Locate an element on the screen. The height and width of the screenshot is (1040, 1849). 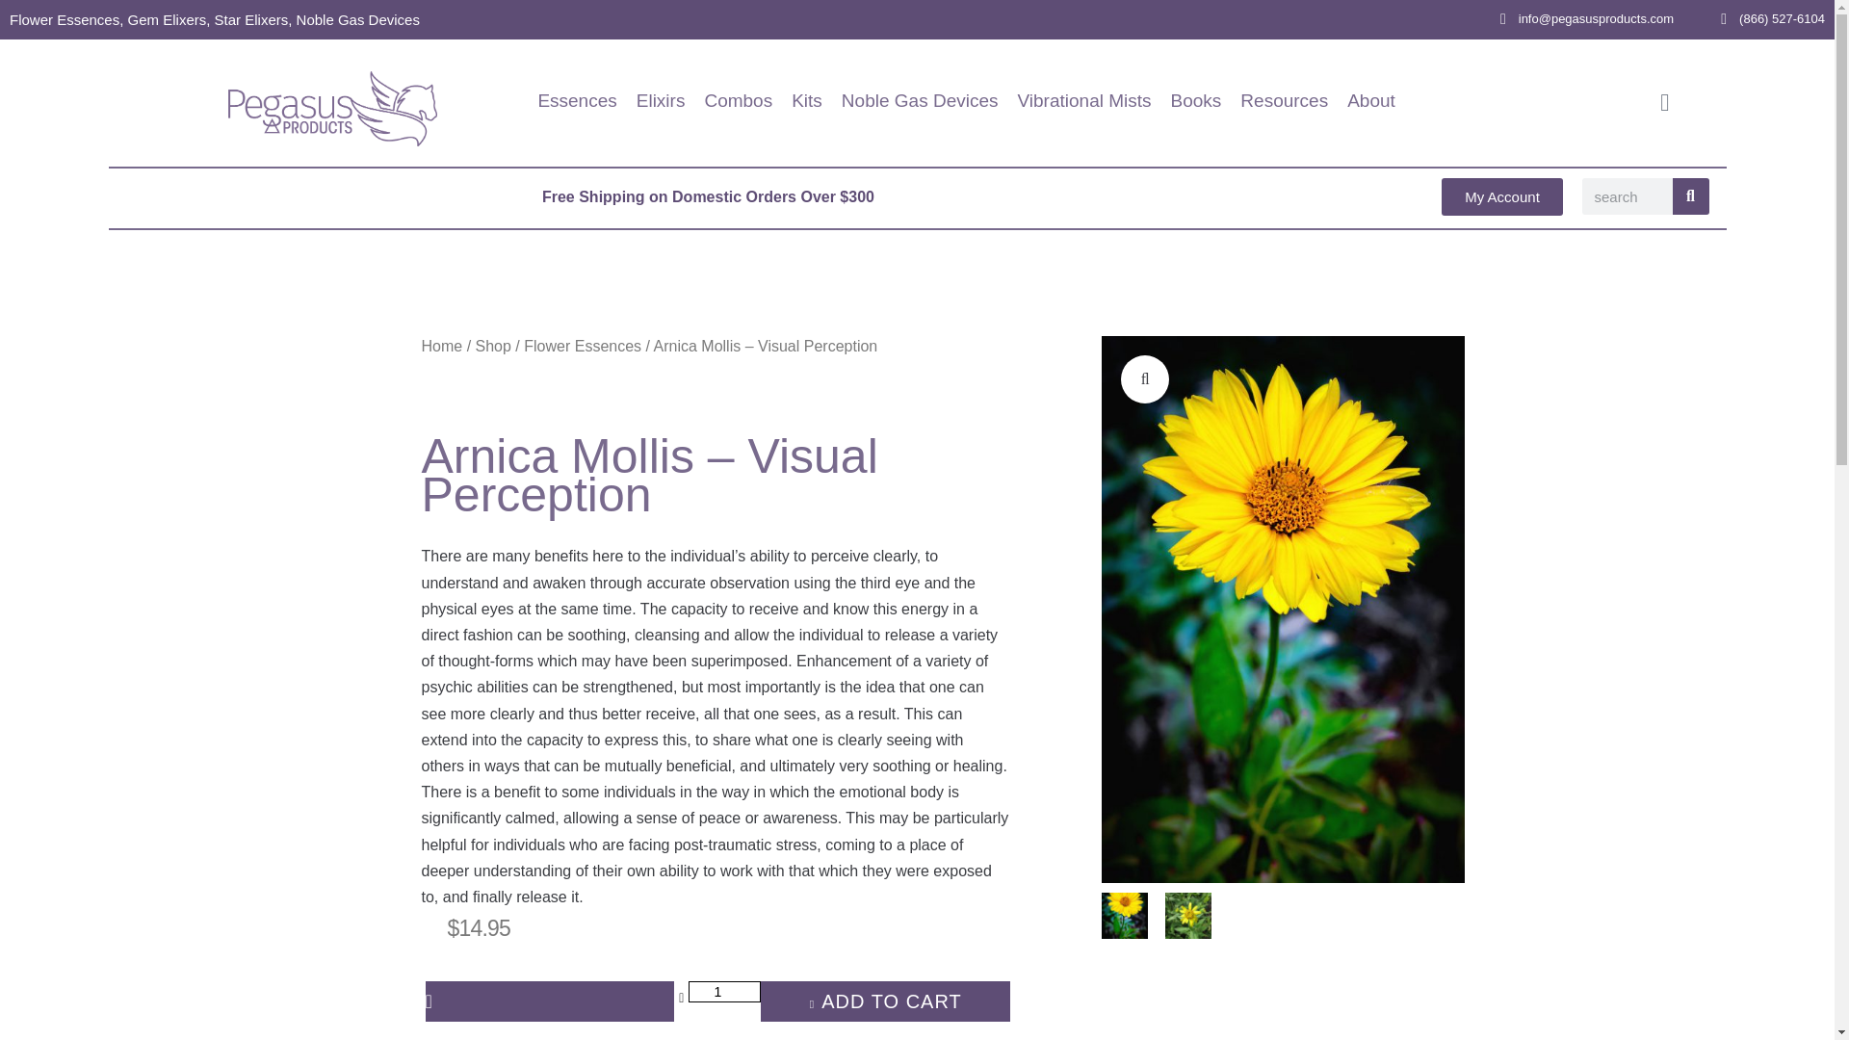
1 is located at coordinates (724, 992).